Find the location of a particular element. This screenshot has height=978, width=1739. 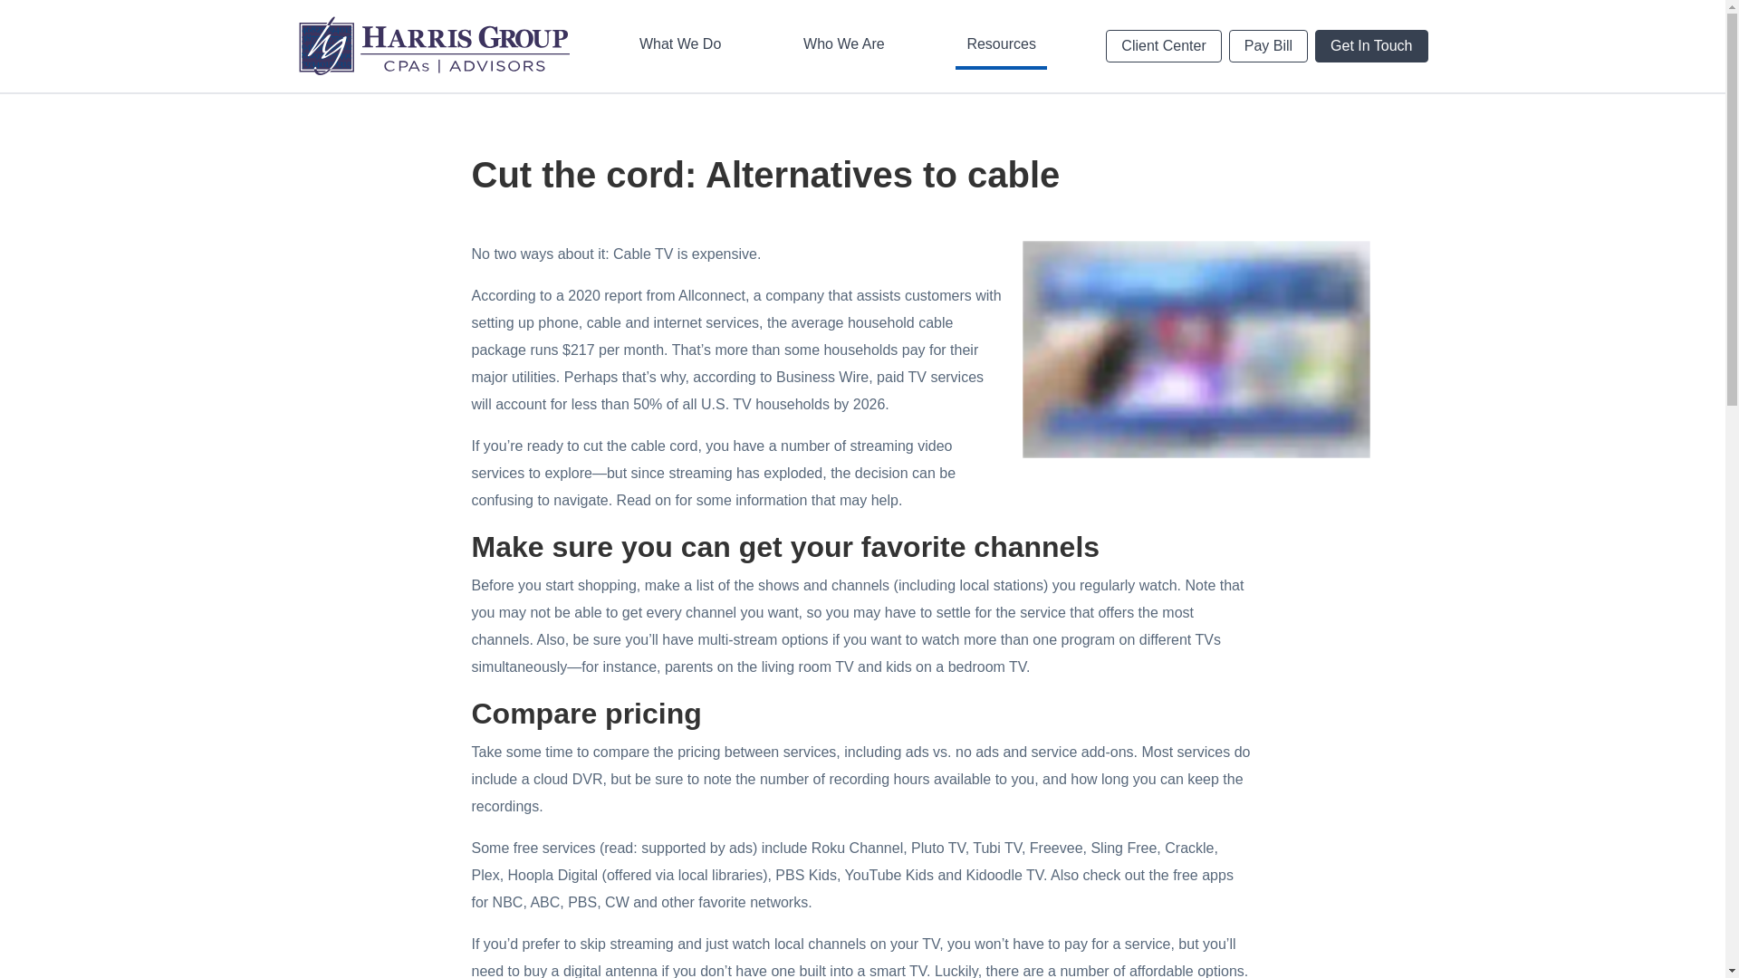

What We Do is located at coordinates (679, 45).